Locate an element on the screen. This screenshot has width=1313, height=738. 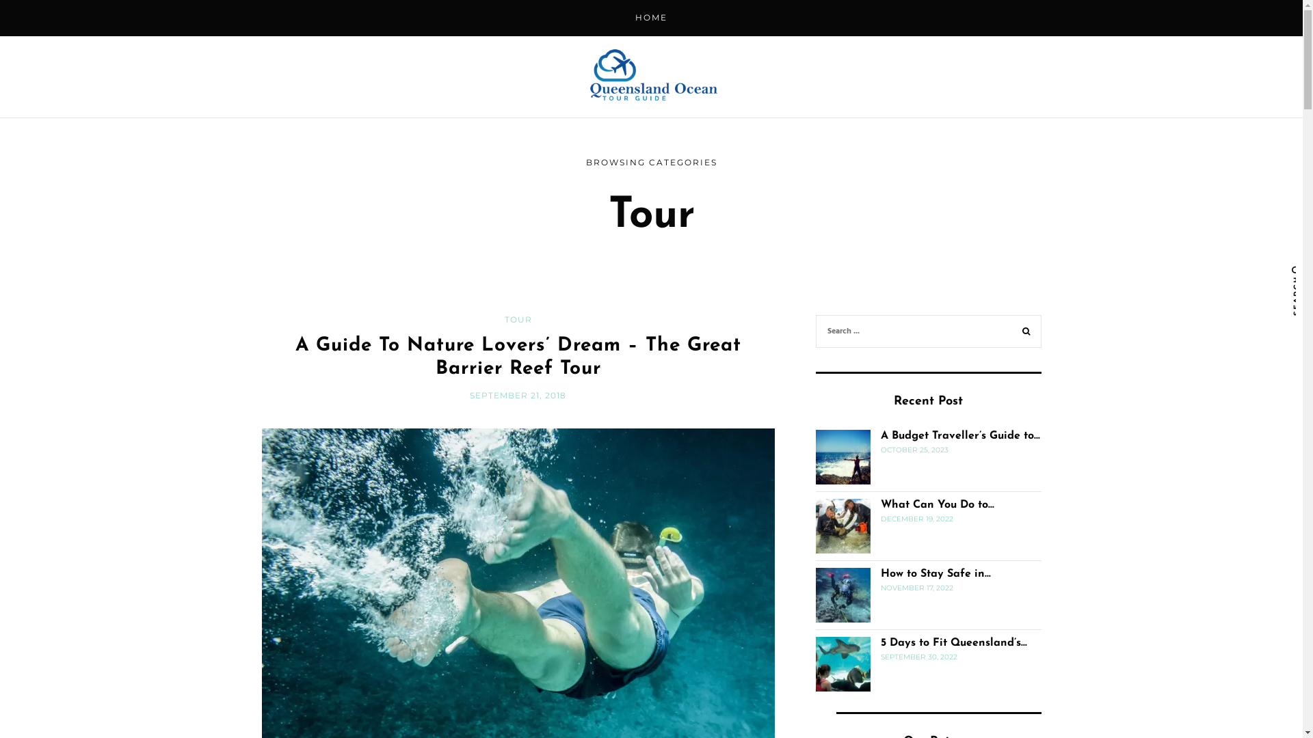
SEPTEMBER 21, 2018 is located at coordinates (518, 395).